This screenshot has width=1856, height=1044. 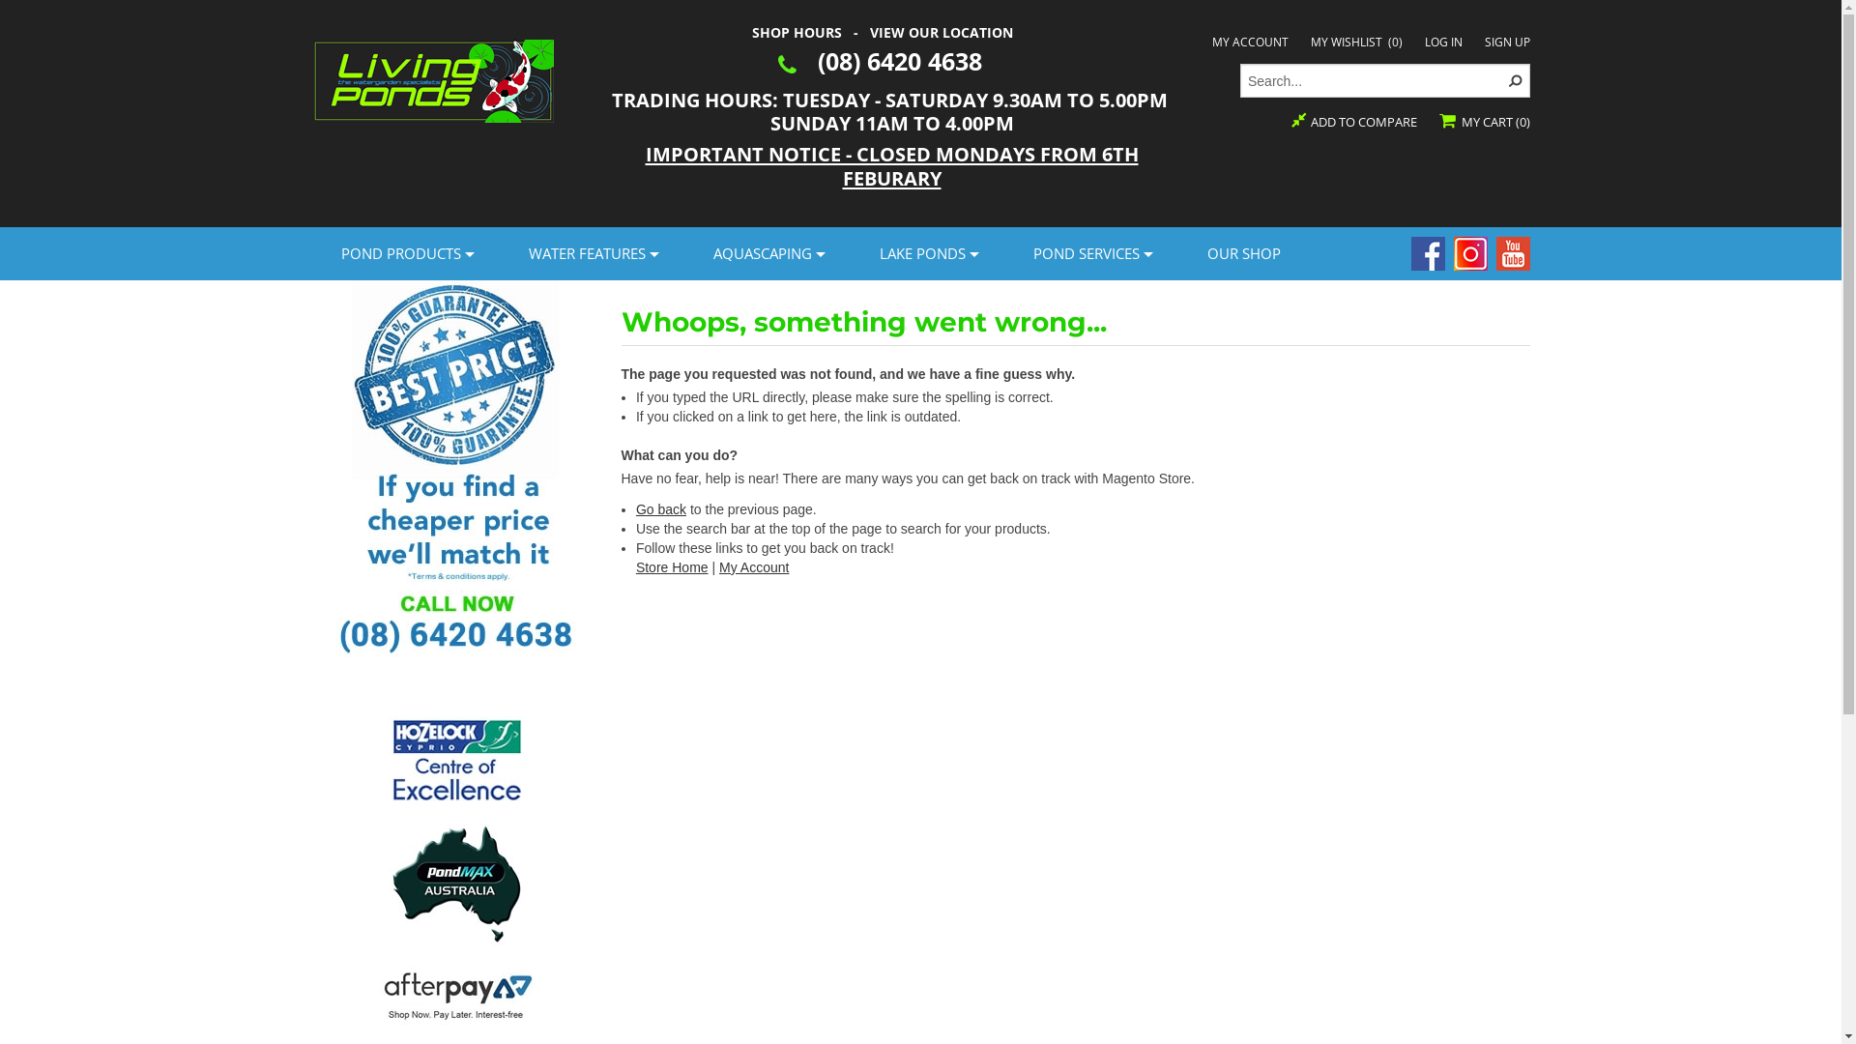 I want to click on Click or tap to view more, so click(x=456, y=994).